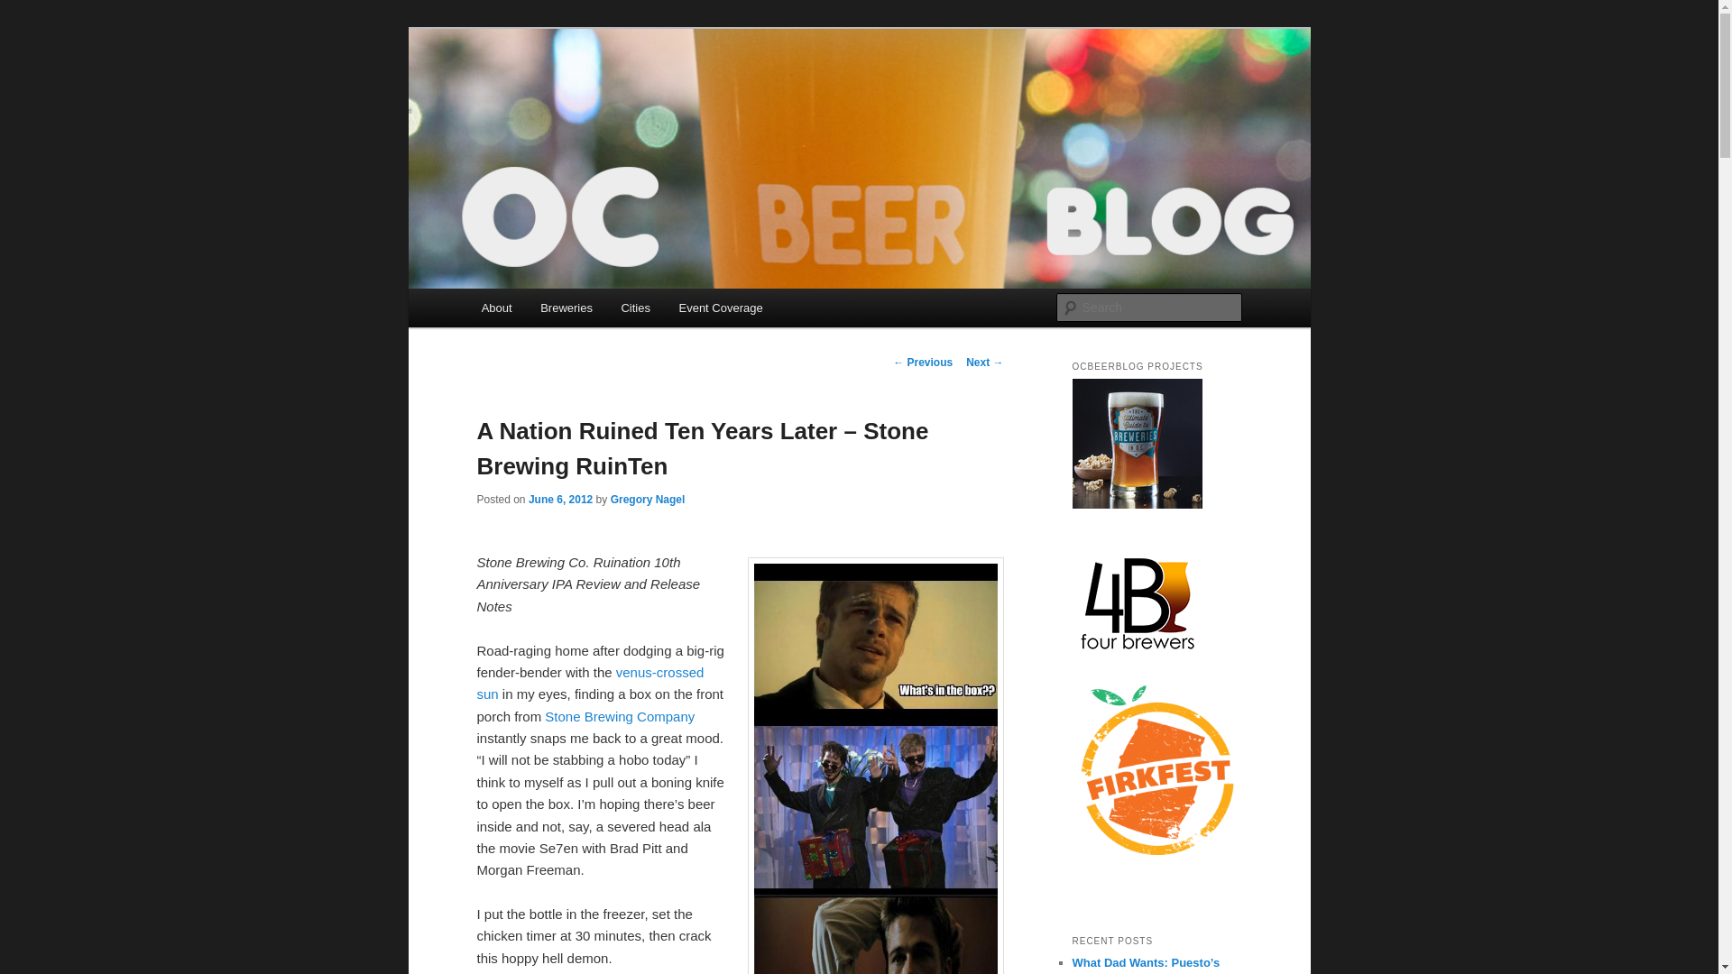 The height and width of the screenshot is (974, 1732). I want to click on Cities, so click(636, 307).